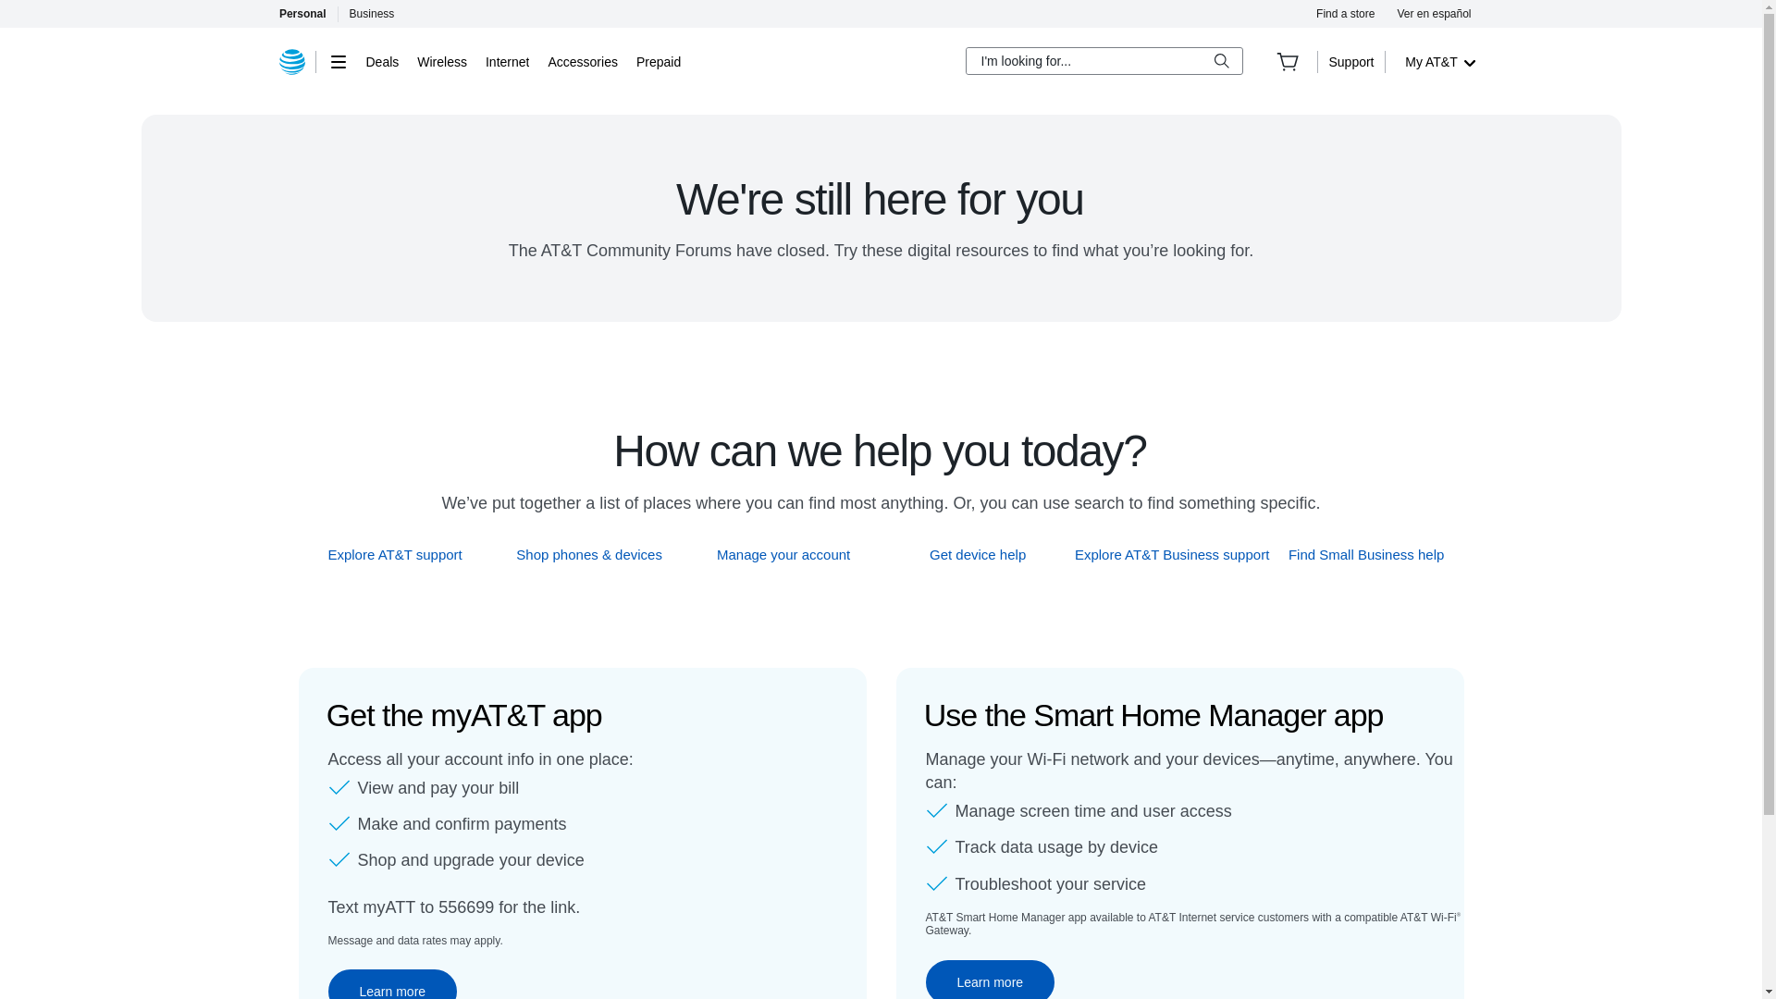 Image resolution: width=1776 pixels, height=999 pixels. I want to click on Business, so click(372, 13).